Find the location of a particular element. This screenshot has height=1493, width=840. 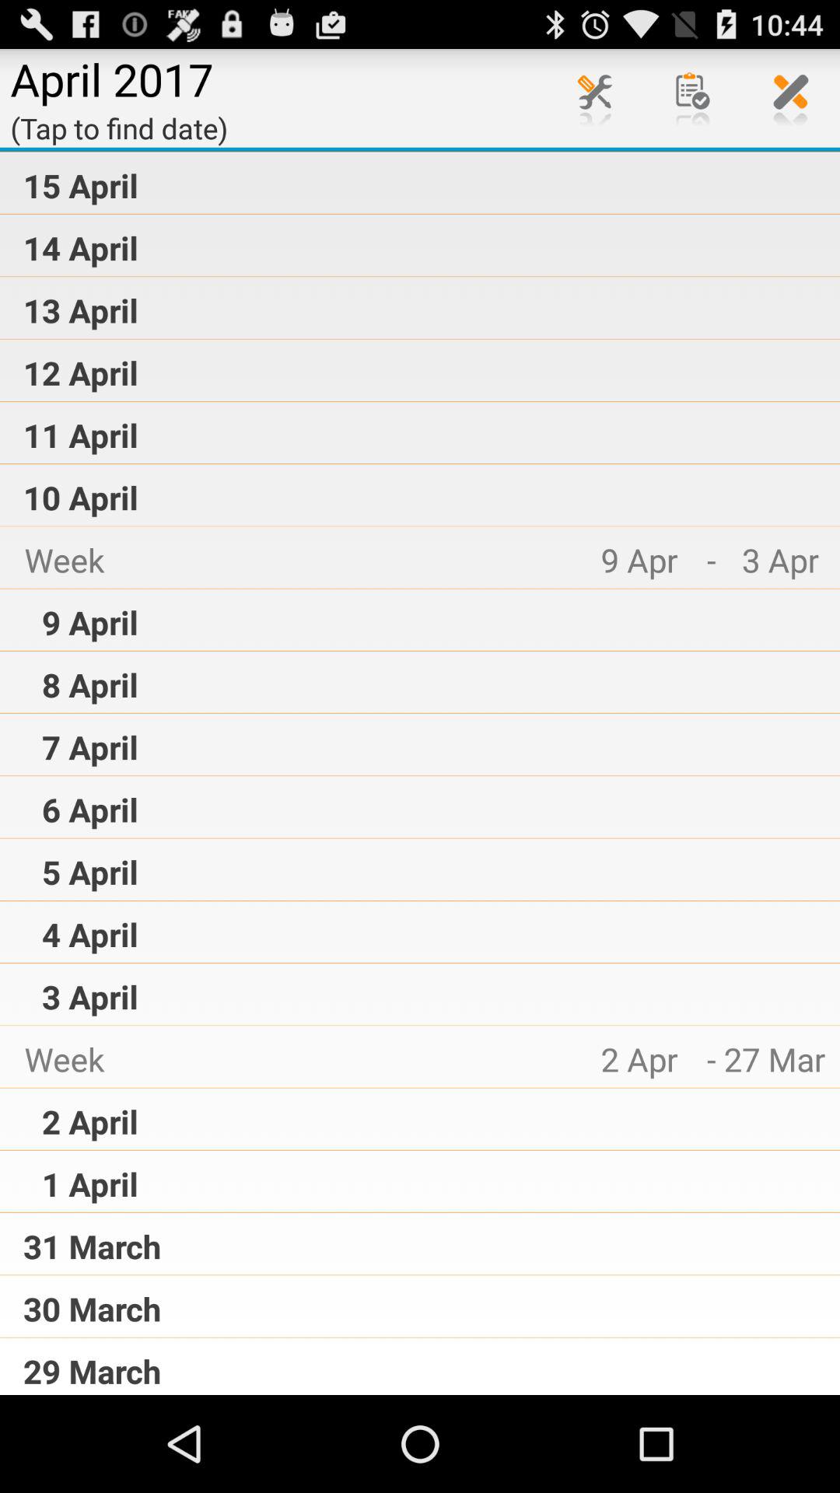

getting started is located at coordinates (693, 98).